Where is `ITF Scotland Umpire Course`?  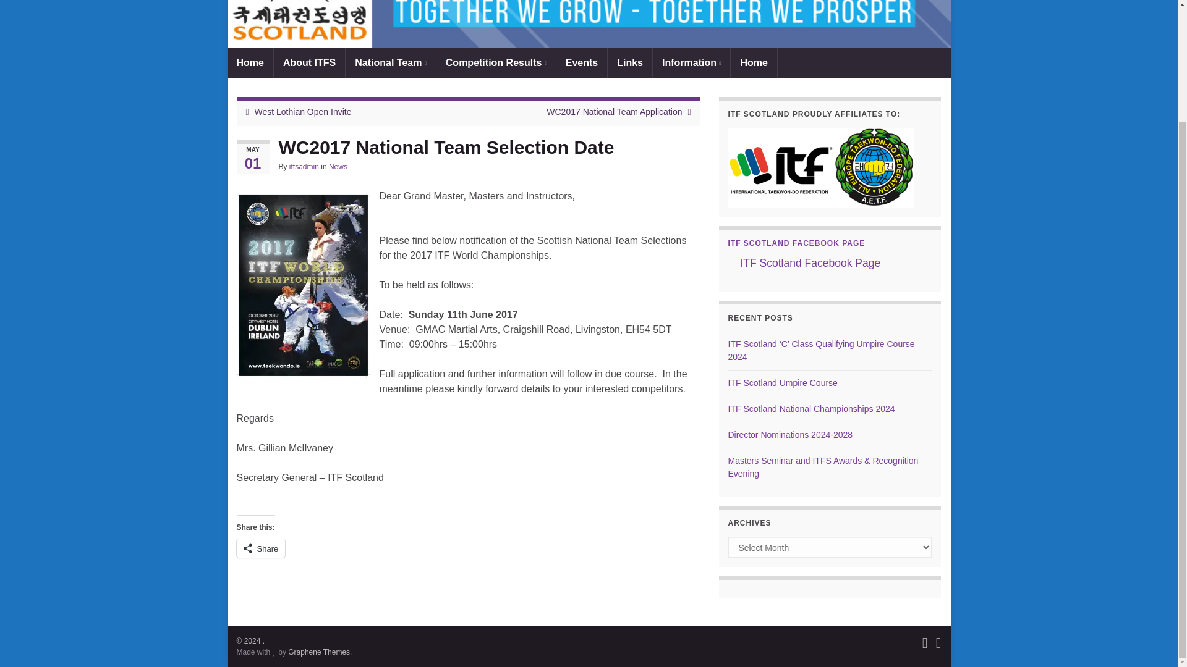 ITF Scotland Umpire Course is located at coordinates (783, 383).